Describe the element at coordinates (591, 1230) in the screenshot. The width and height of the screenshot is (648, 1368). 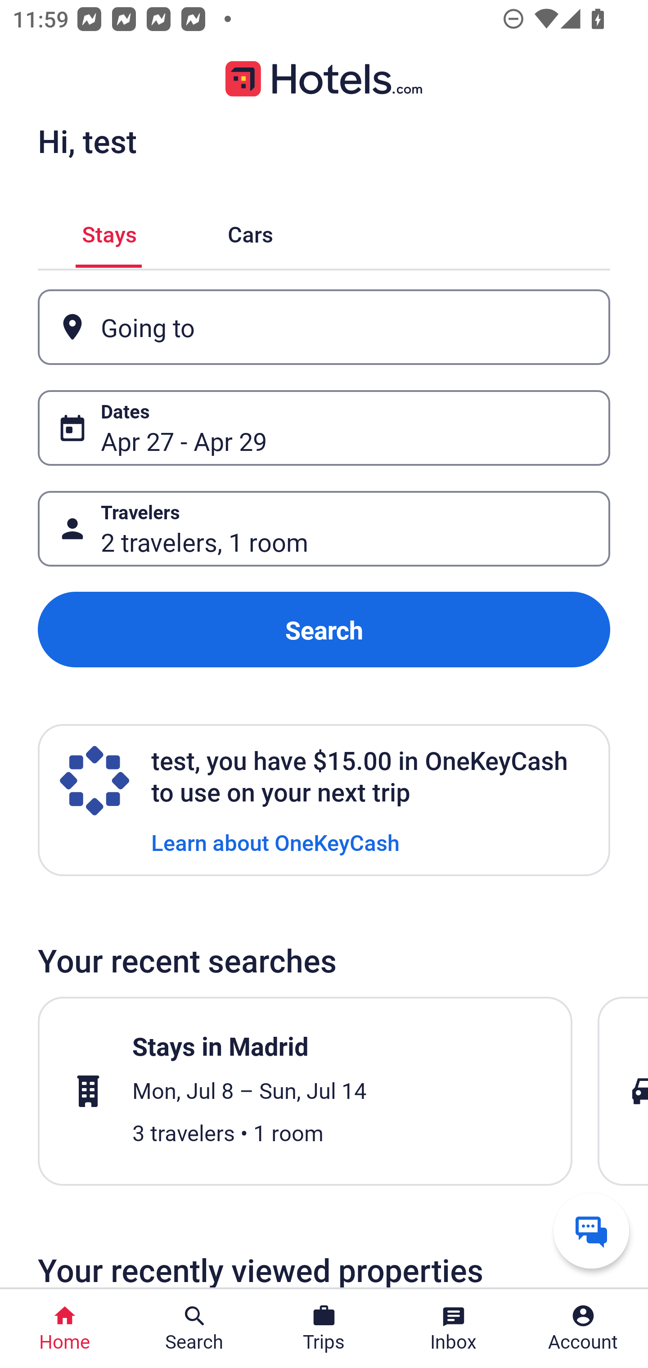
I see `Get help from a virtual agent` at that location.